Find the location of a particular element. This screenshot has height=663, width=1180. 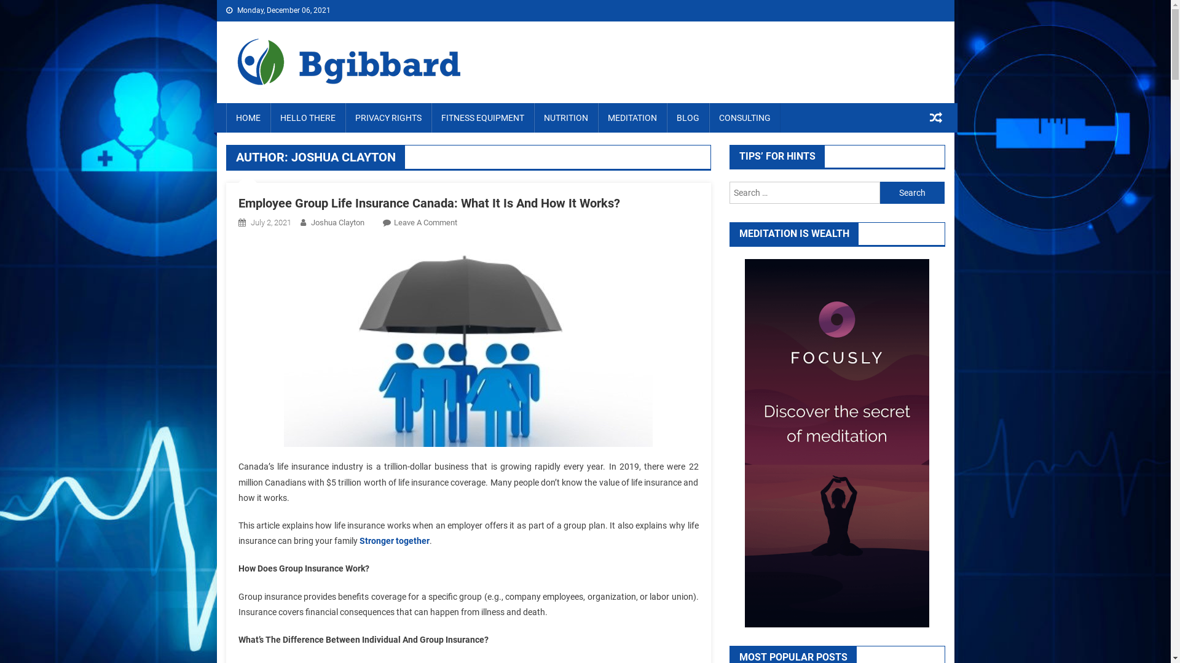

CONSULTING is located at coordinates (745, 118).